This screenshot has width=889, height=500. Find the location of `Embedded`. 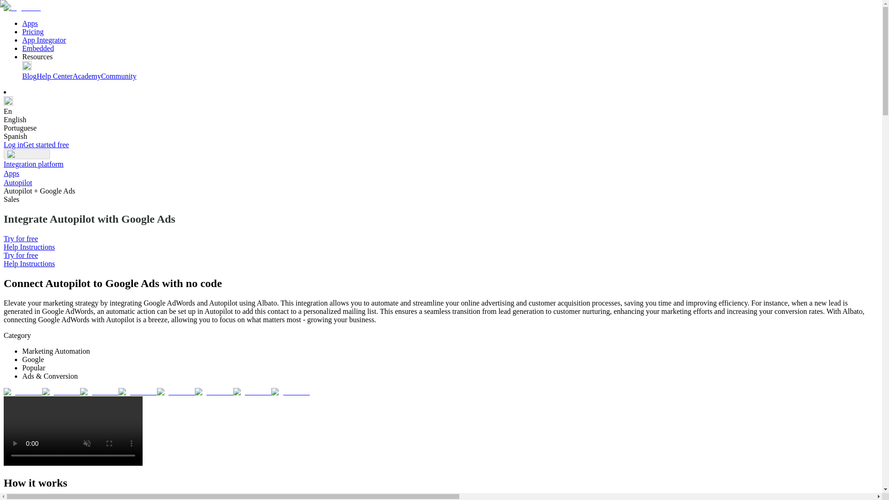

Embedded is located at coordinates (38, 48).